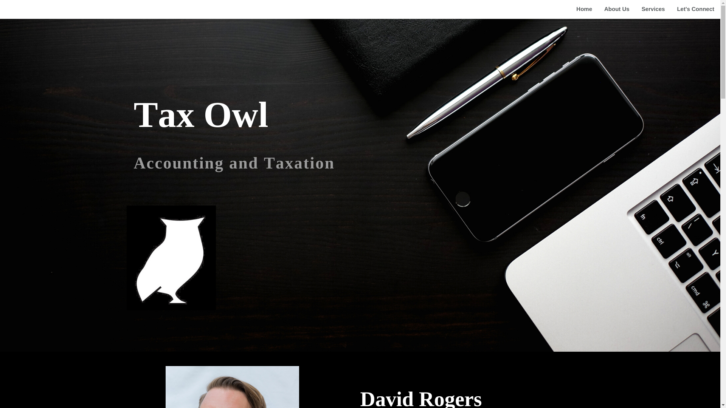  What do you see at coordinates (584, 9) in the screenshot?
I see `Home` at bounding box center [584, 9].